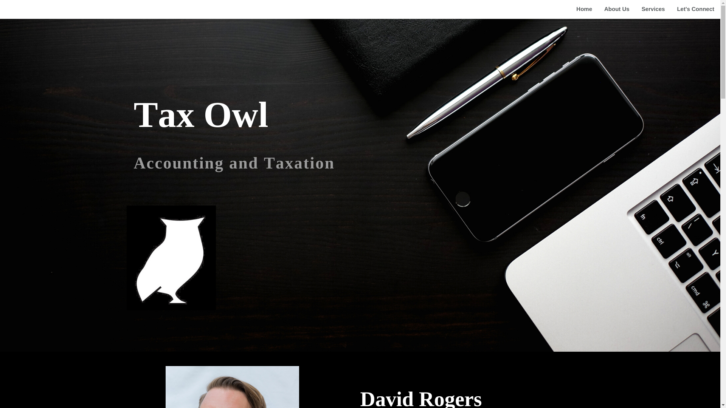  What do you see at coordinates (584, 9) in the screenshot?
I see `Home` at bounding box center [584, 9].